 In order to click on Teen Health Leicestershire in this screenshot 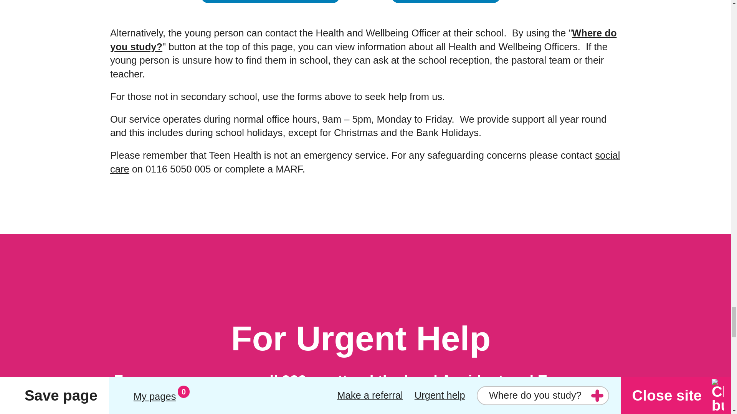, I will do `click(270, 2)`.